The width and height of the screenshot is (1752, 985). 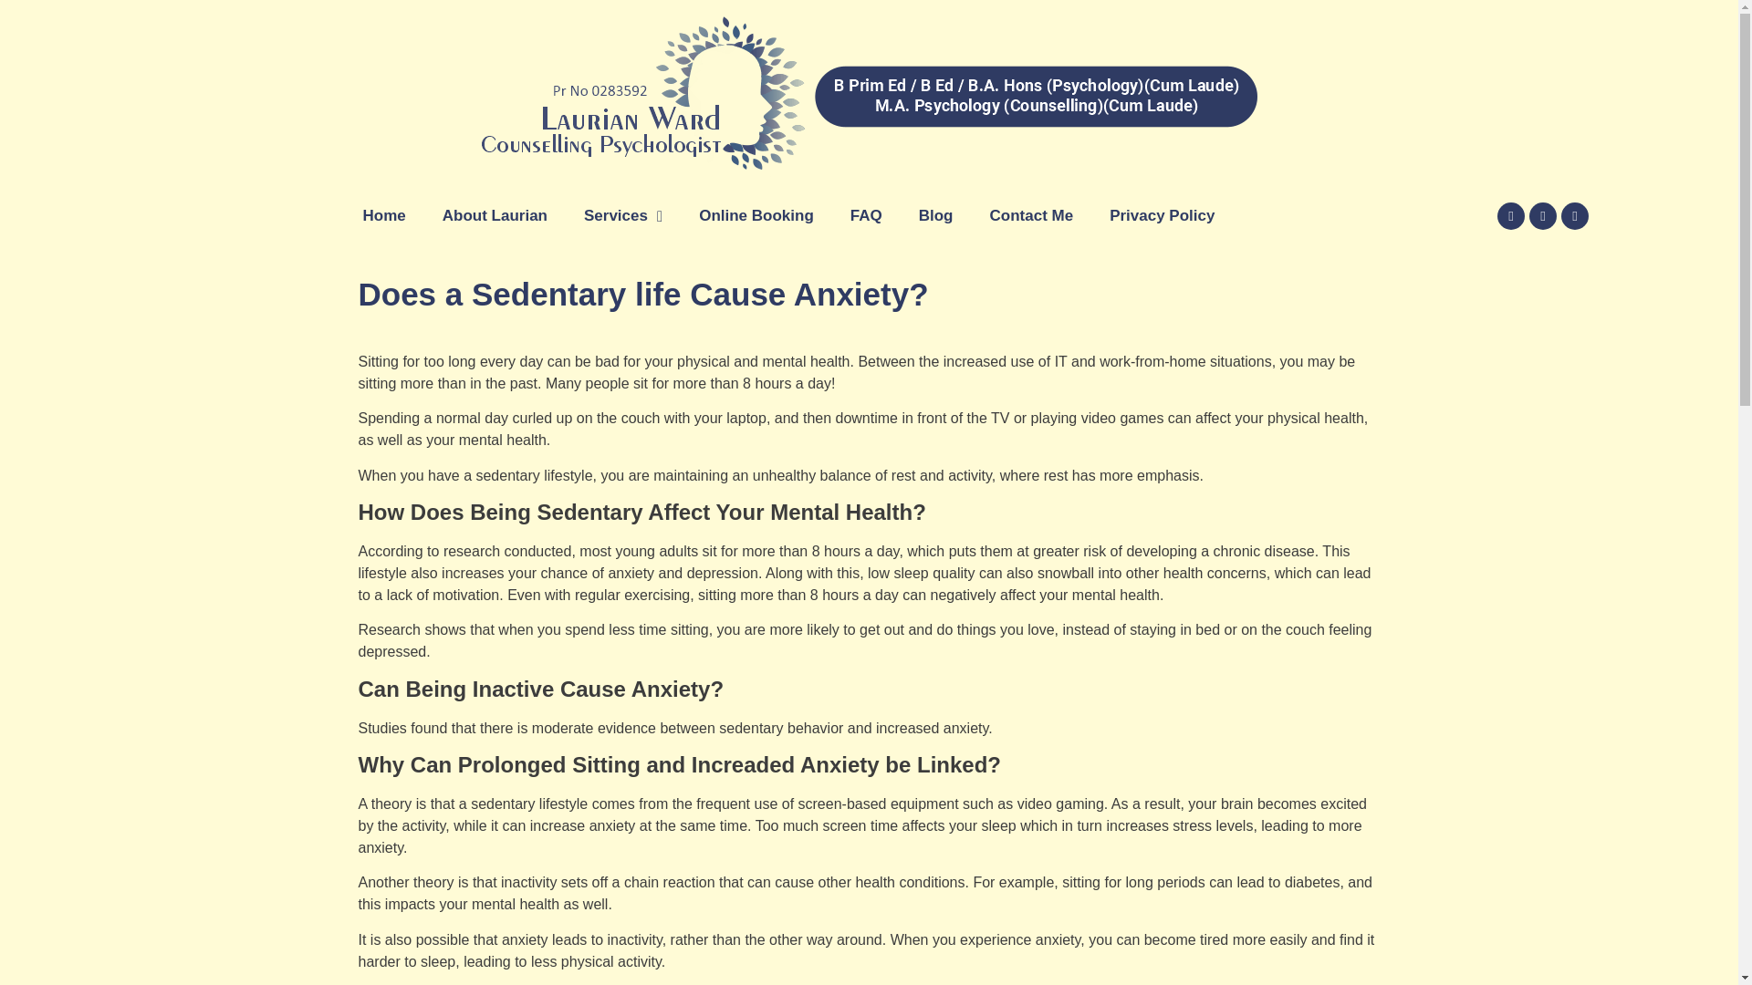 What do you see at coordinates (1024, 215) in the screenshot?
I see `Contact Me` at bounding box center [1024, 215].